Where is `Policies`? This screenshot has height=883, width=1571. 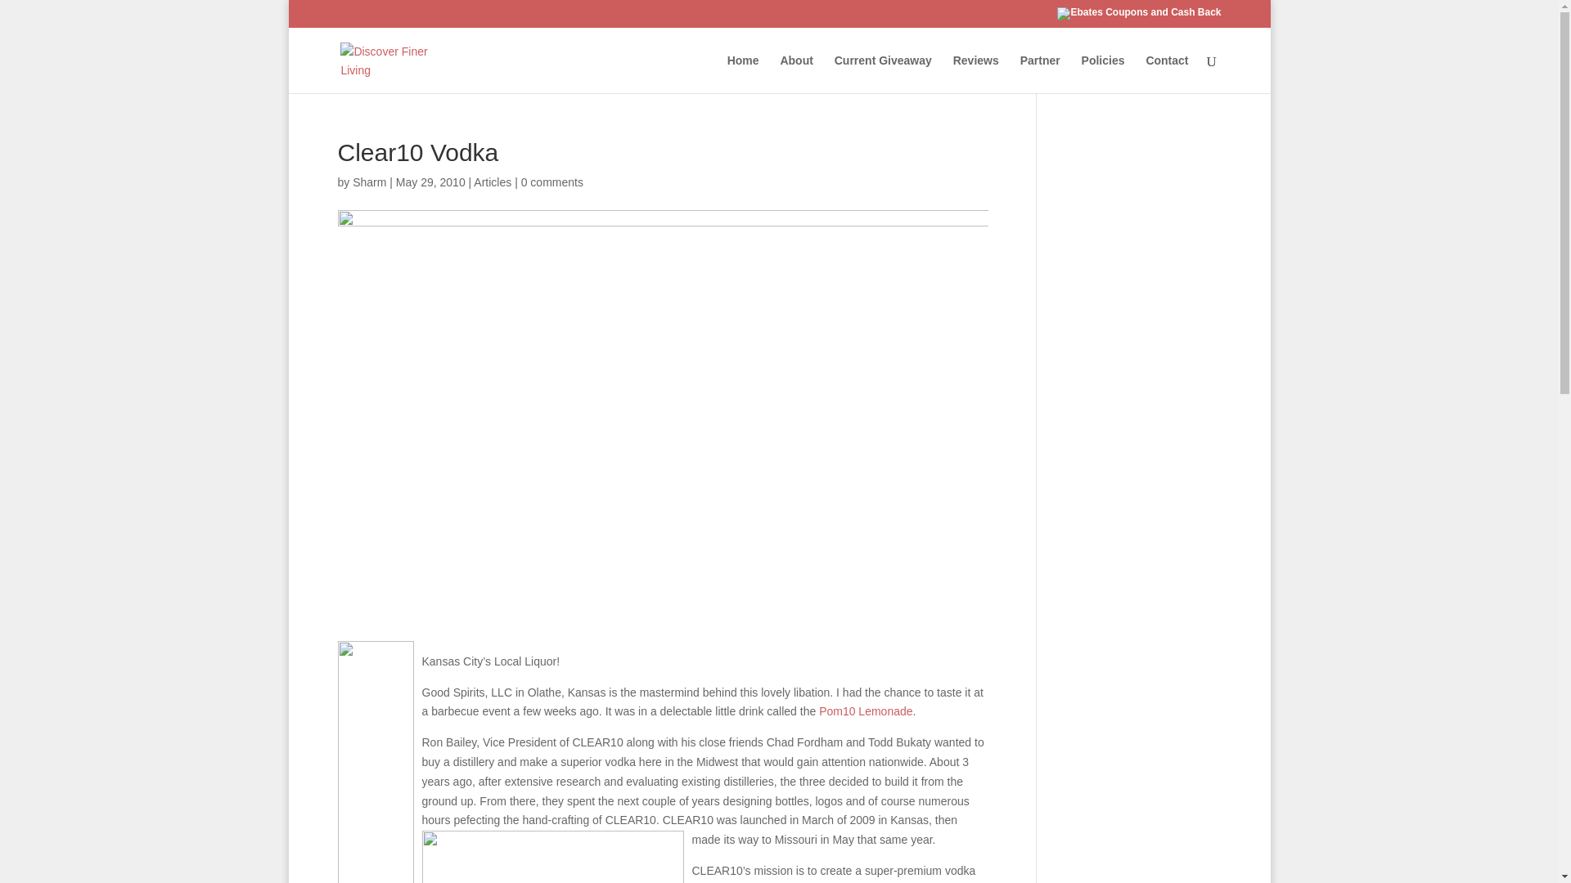
Policies is located at coordinates (1103, 74).